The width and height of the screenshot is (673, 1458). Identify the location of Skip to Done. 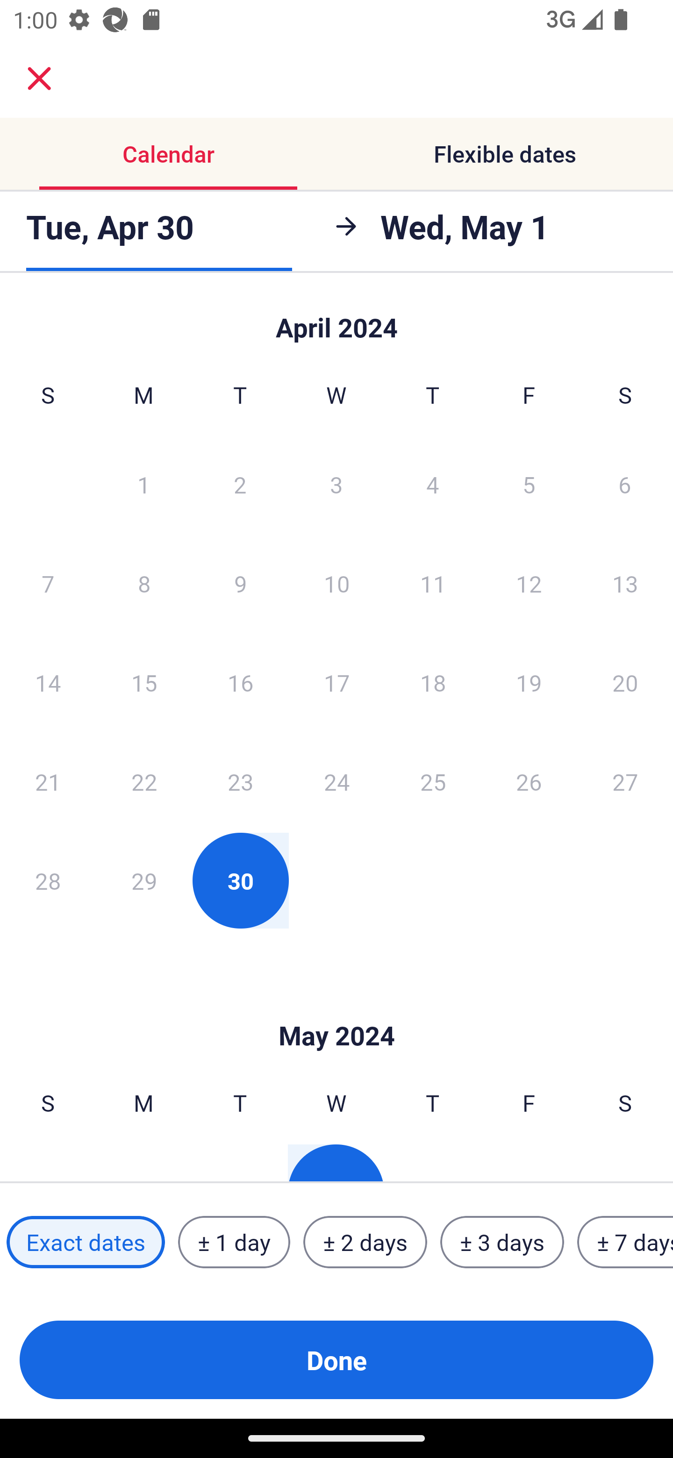
(336, 1008).